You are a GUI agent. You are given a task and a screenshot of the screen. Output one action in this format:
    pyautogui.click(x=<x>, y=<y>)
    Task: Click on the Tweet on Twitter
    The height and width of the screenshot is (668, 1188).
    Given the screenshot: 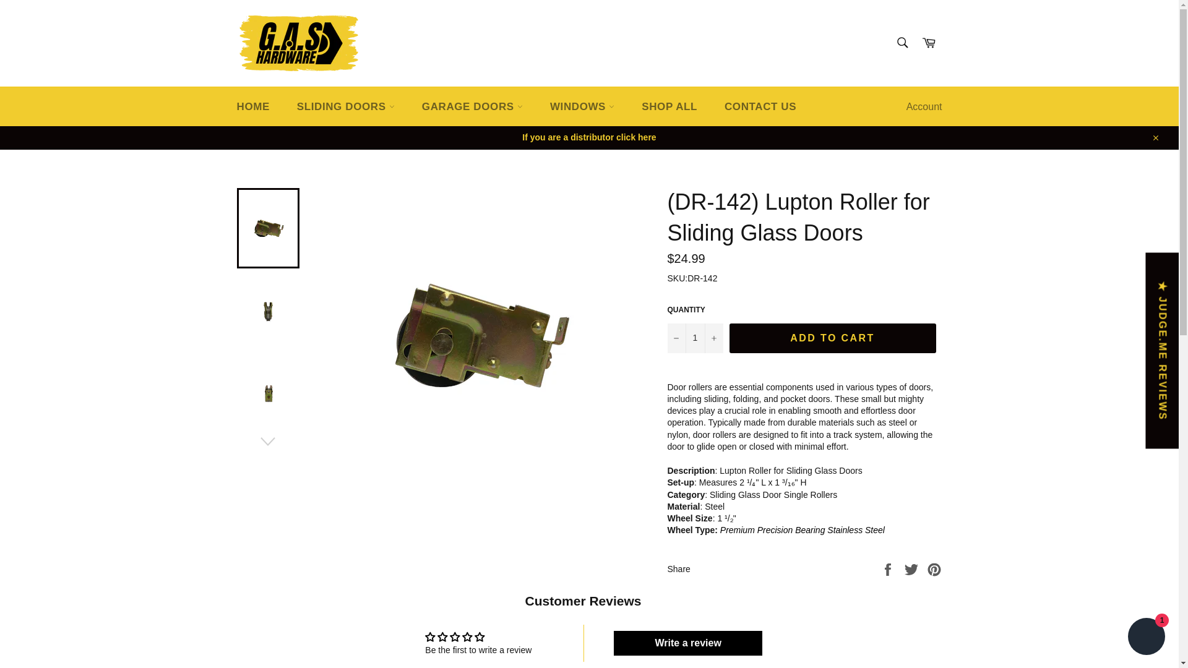 What is the action you would take?
    pyautogui.click(x=913, y=568)
    